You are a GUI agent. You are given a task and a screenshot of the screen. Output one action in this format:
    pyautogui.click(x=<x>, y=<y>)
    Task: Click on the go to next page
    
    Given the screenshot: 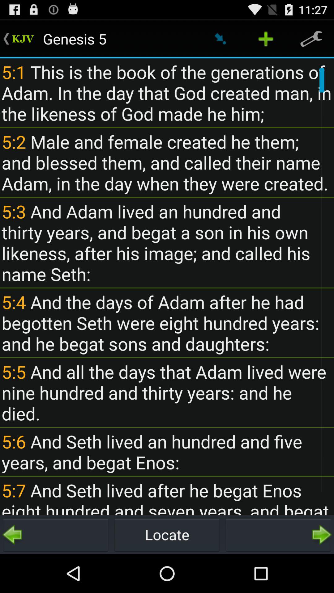 What is the action you would take?
    pyautogui.click(x=278, y=535)
    